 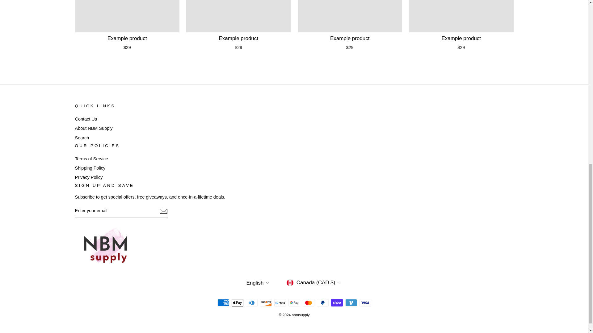 I want to click on PayPal, so click(x=322, y=302).